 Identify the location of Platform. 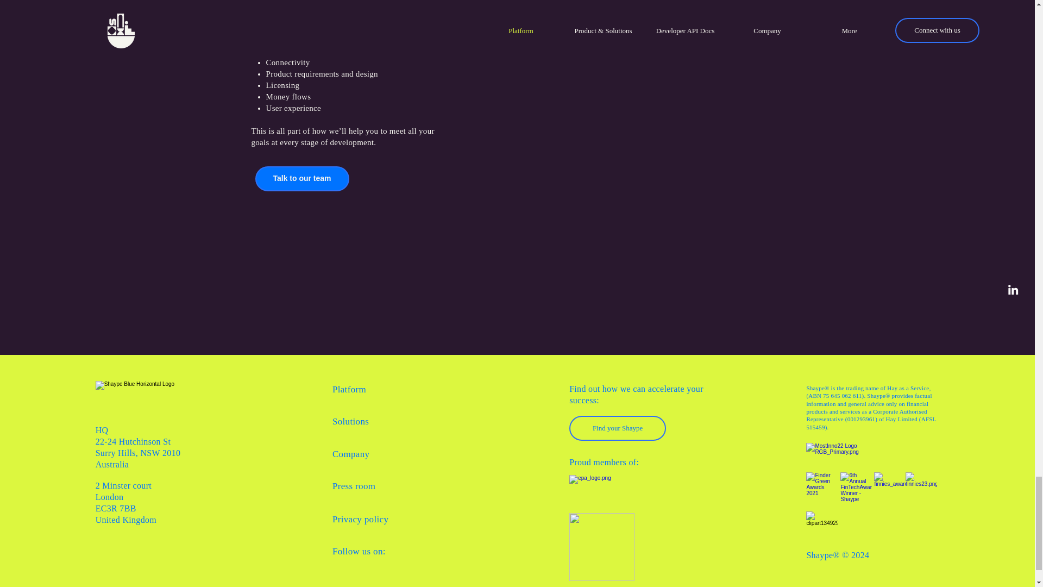
(349, 389).